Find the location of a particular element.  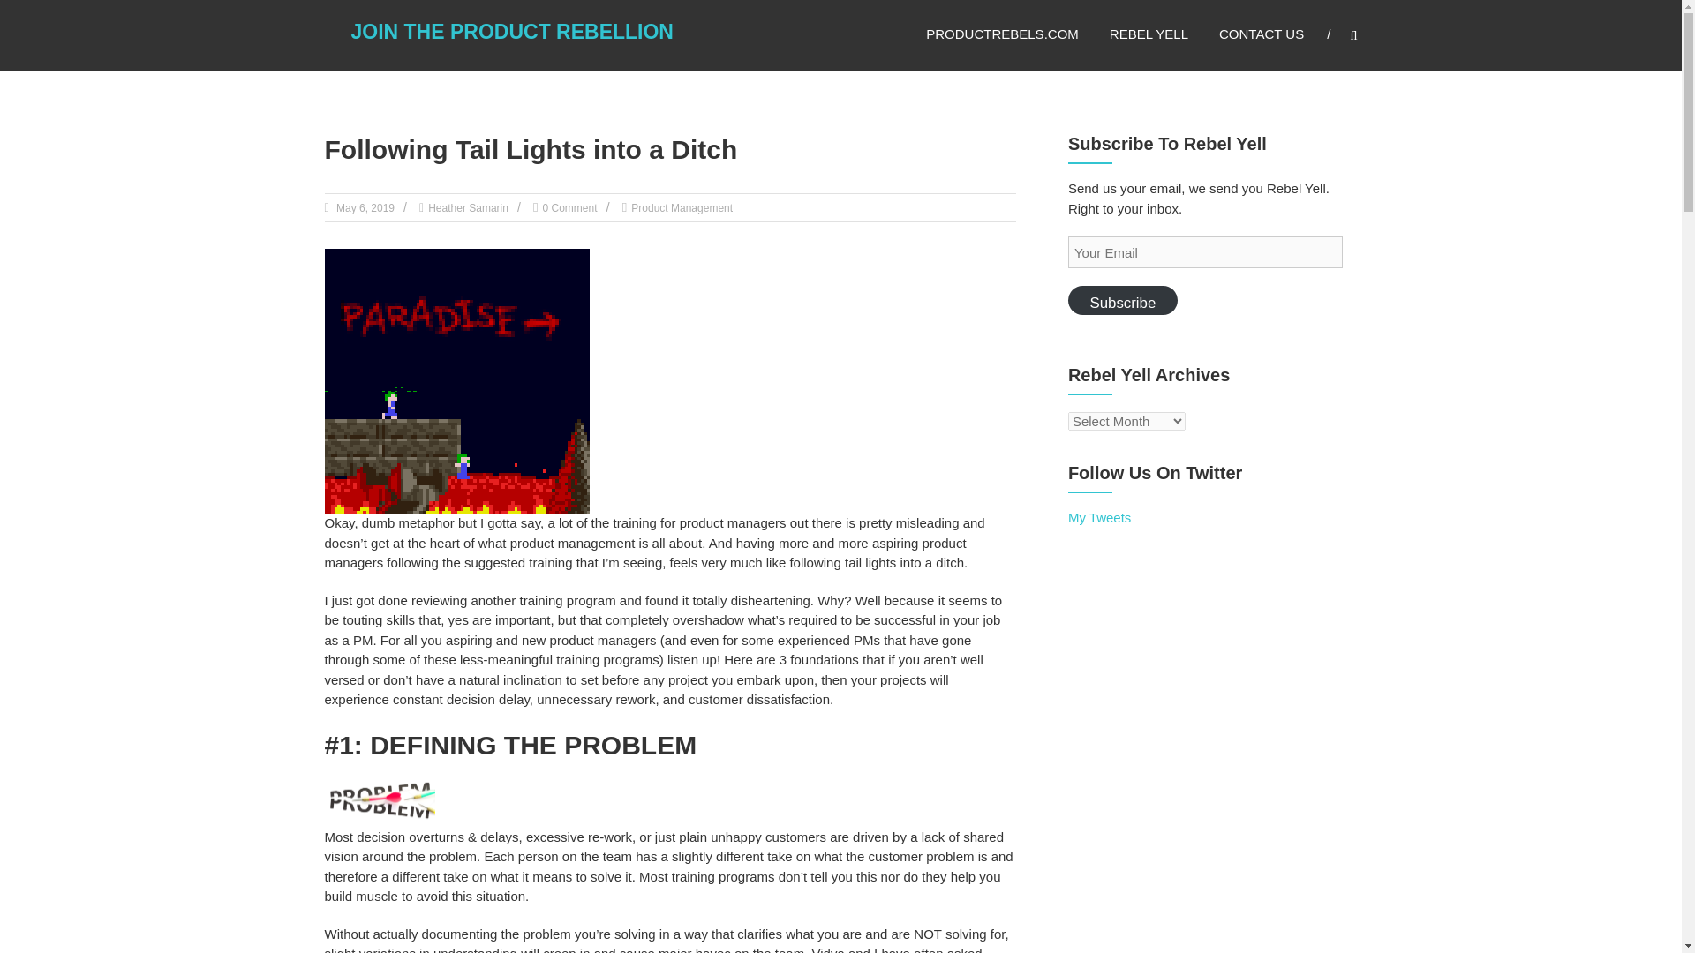

CONTACT US is located at coordinates (1261, 34).